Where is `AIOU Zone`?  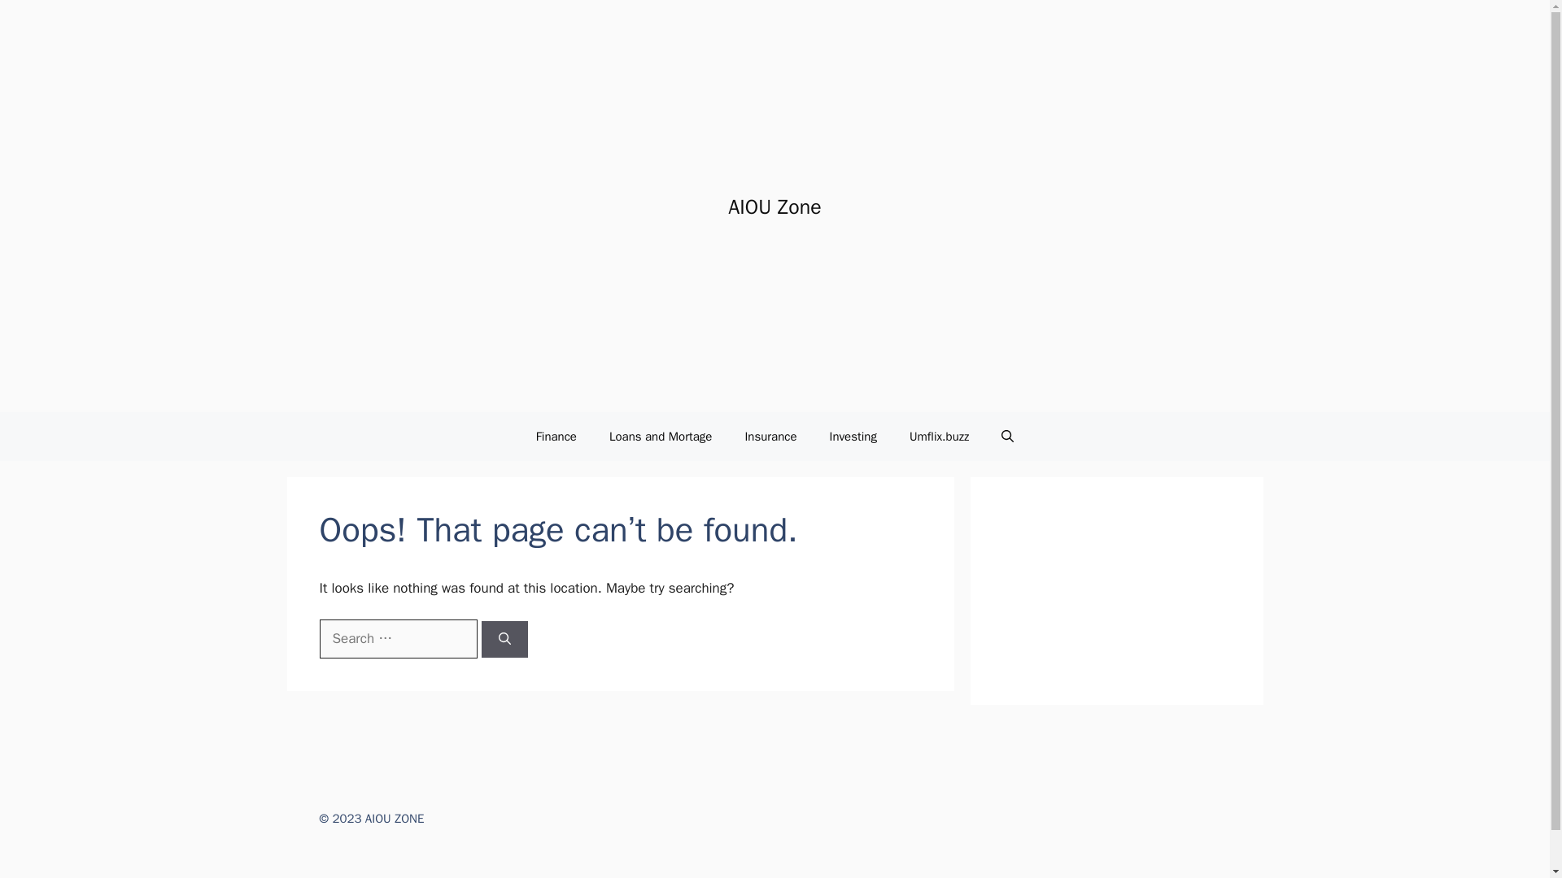
AIOU Zone is located at coordinates (774, 206).